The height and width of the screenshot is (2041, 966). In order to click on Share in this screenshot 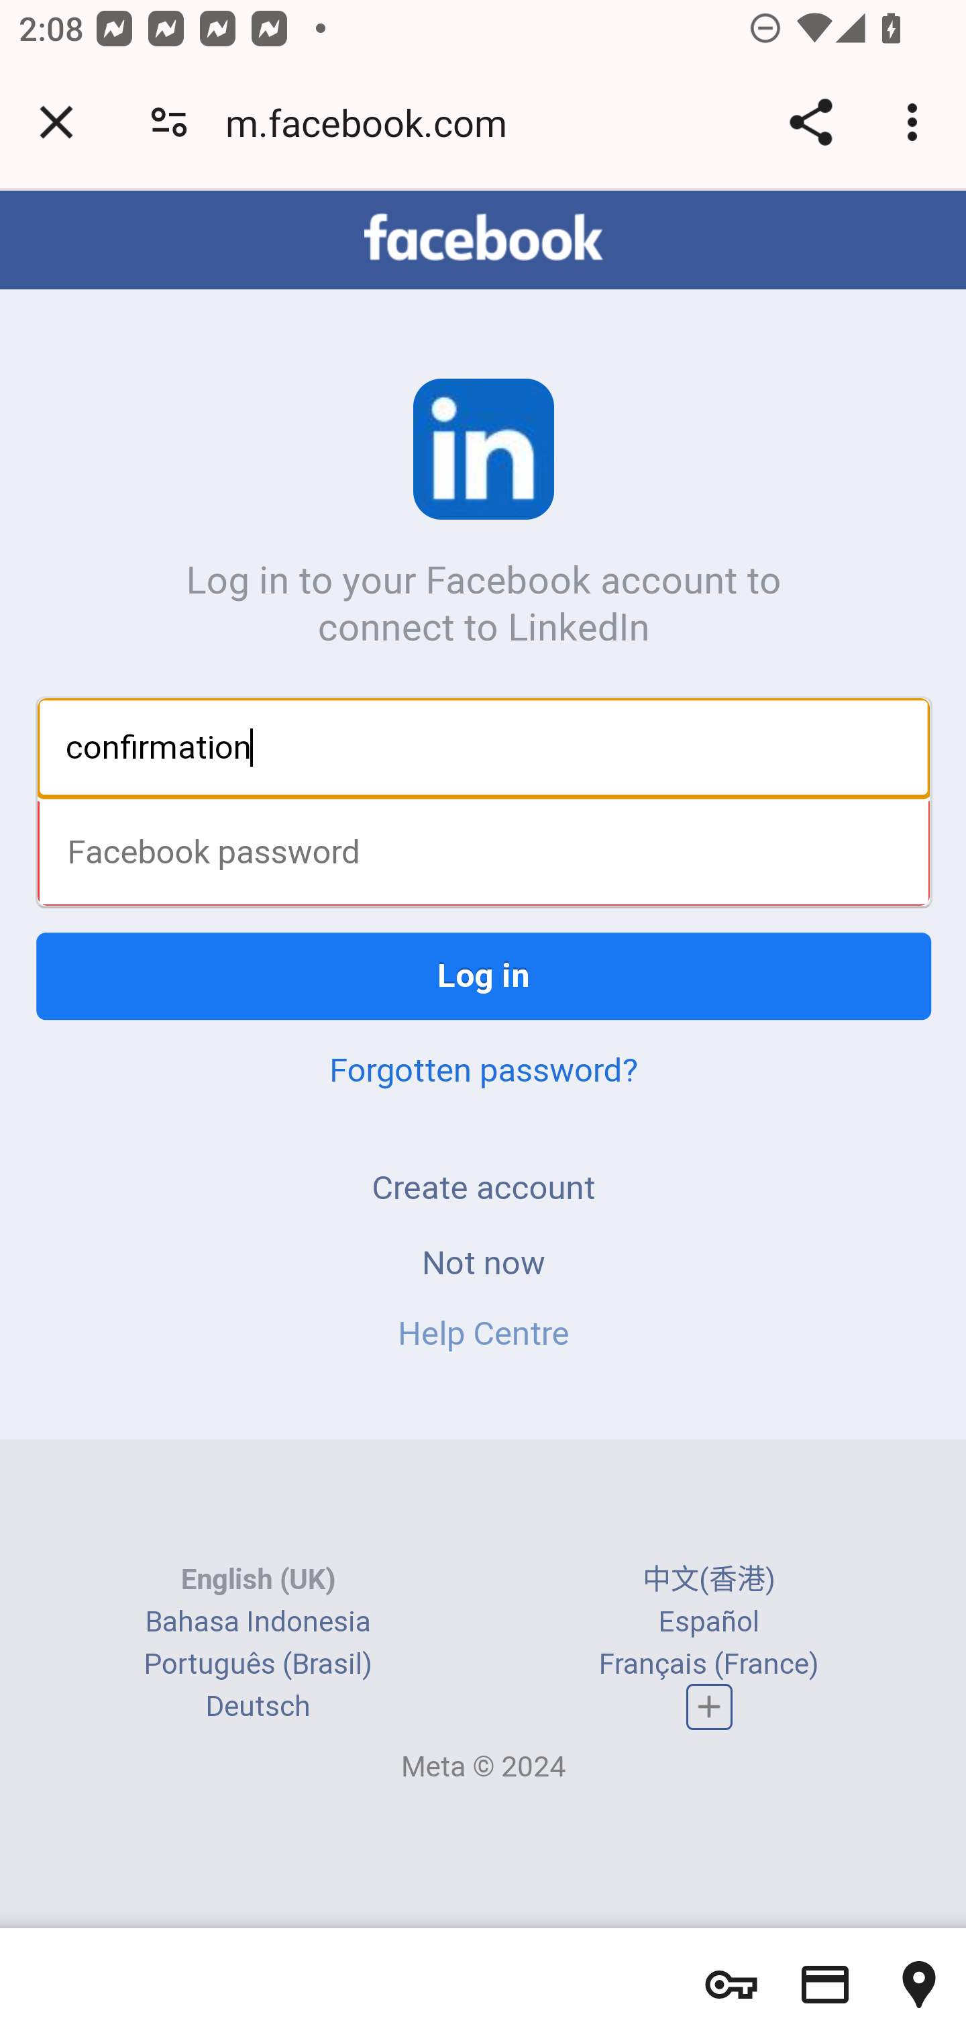, I will do `click(810, 122)`.